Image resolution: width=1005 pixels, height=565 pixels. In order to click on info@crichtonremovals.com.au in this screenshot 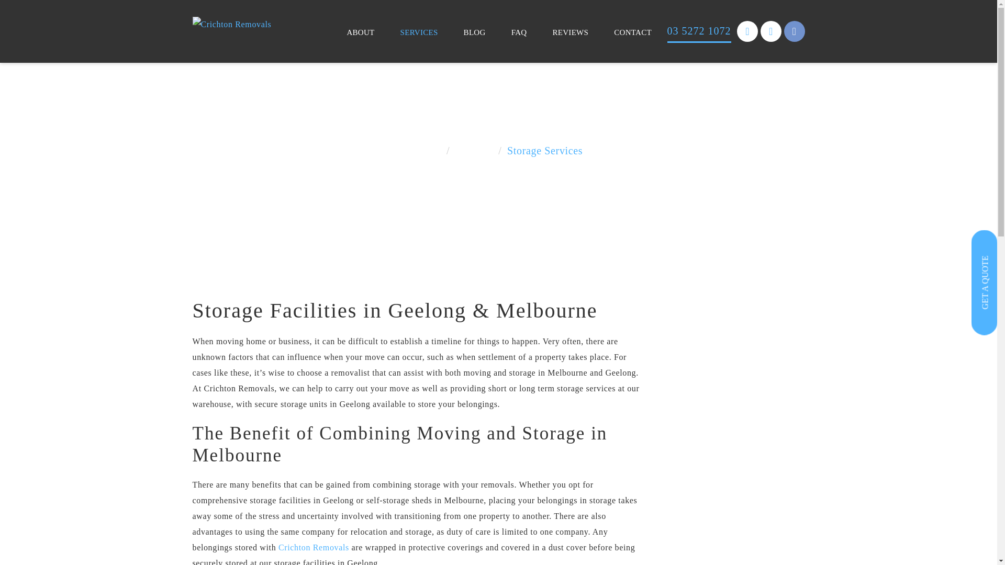, I will do `click(747, 31)`.